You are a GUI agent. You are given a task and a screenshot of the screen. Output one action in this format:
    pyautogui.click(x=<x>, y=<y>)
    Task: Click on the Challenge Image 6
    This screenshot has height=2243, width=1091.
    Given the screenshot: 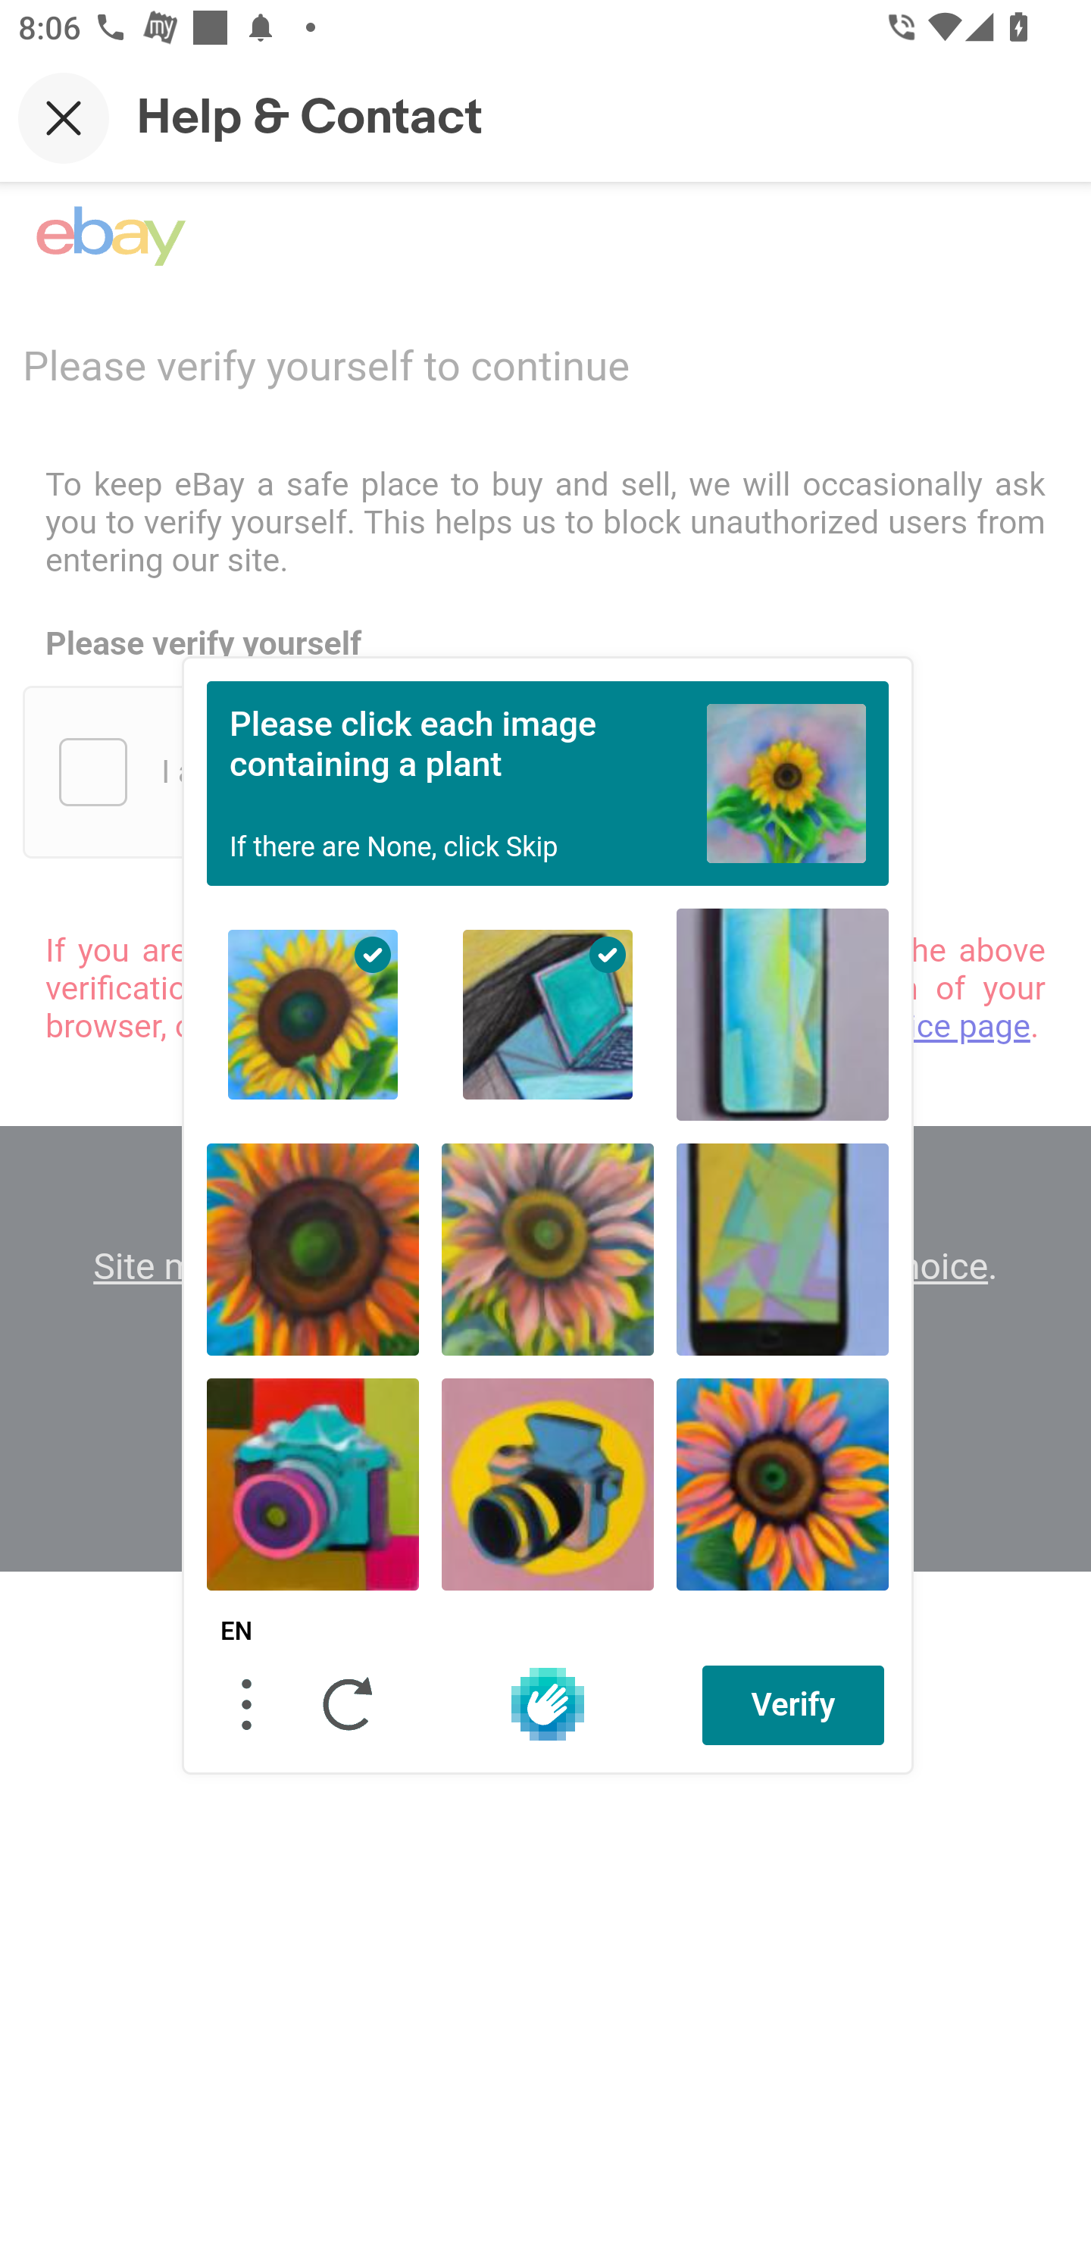 What is the action you would take?
    pyautogui.click(x=782, y=1249)
    